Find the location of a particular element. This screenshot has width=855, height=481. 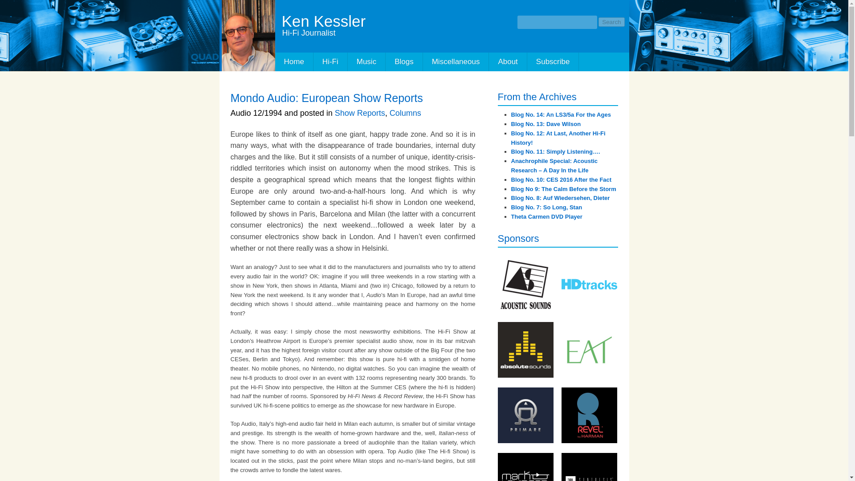

Show Reports is located at coordinates (360, 113).